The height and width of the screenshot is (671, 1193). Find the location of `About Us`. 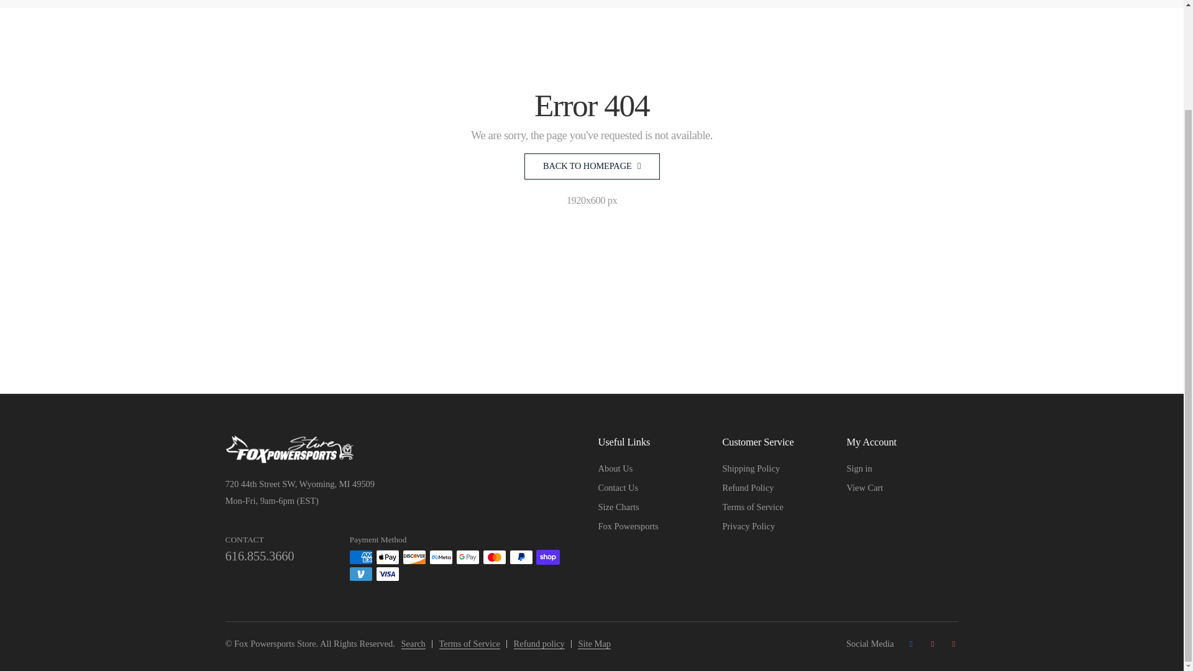

About Us is located at coordinates (615, 468).